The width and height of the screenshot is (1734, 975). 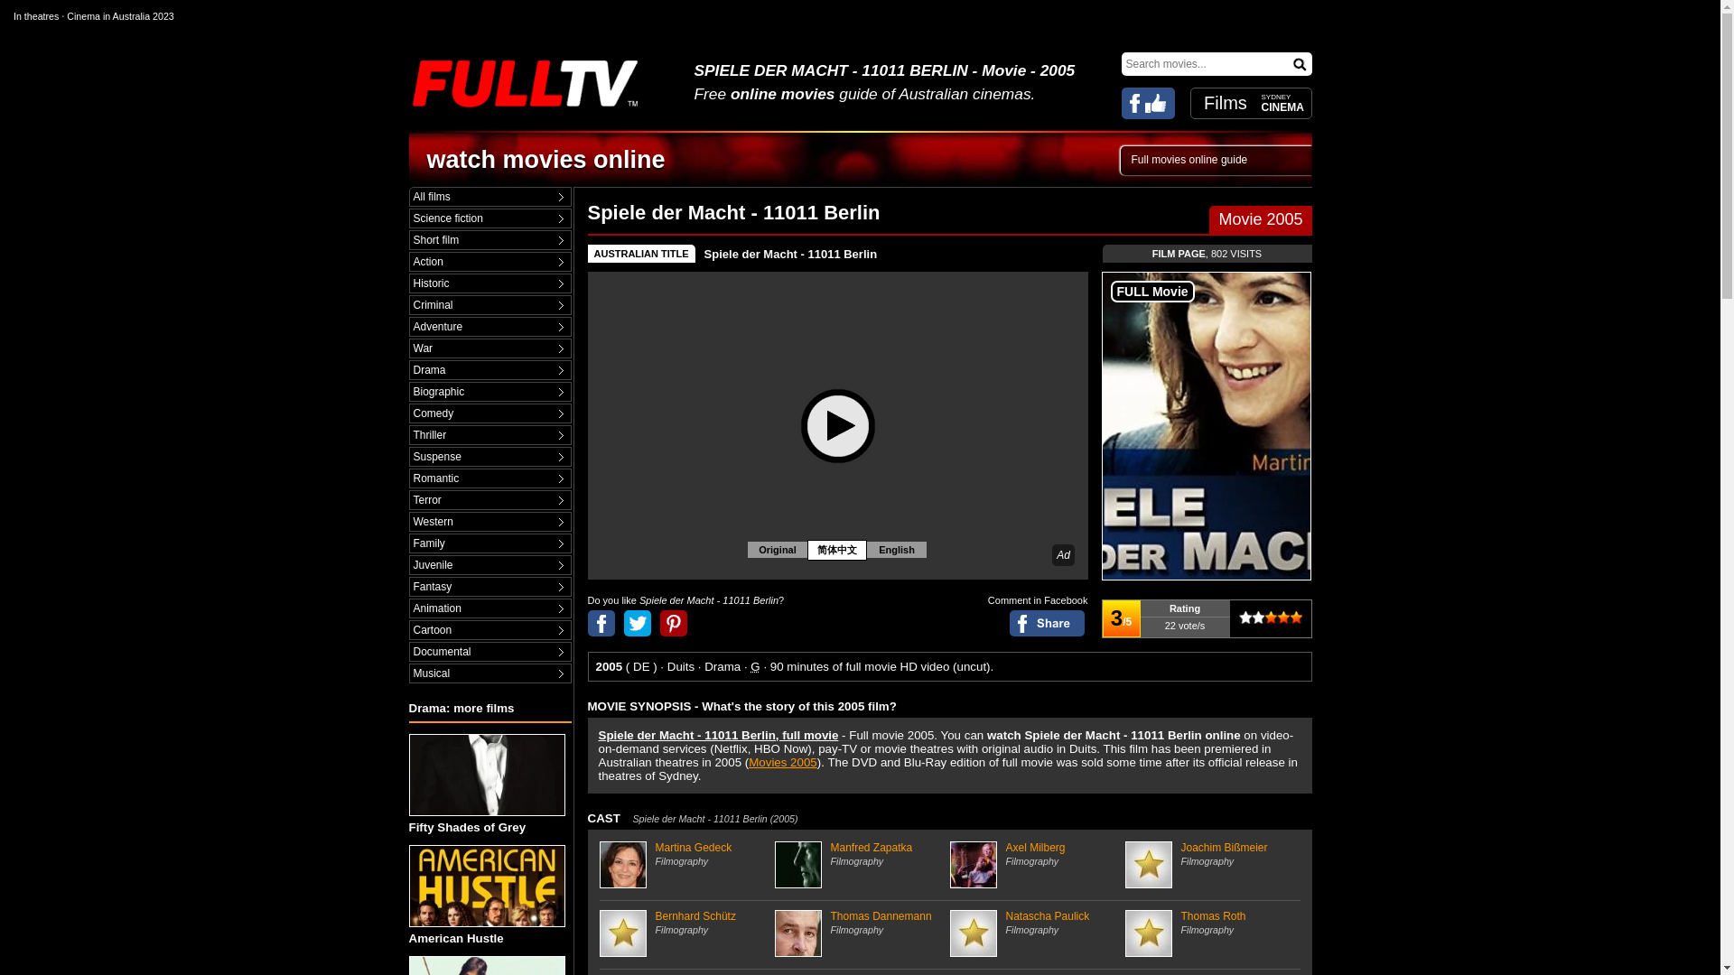 I want to click on Fantasy, so click(x=489, y=587).